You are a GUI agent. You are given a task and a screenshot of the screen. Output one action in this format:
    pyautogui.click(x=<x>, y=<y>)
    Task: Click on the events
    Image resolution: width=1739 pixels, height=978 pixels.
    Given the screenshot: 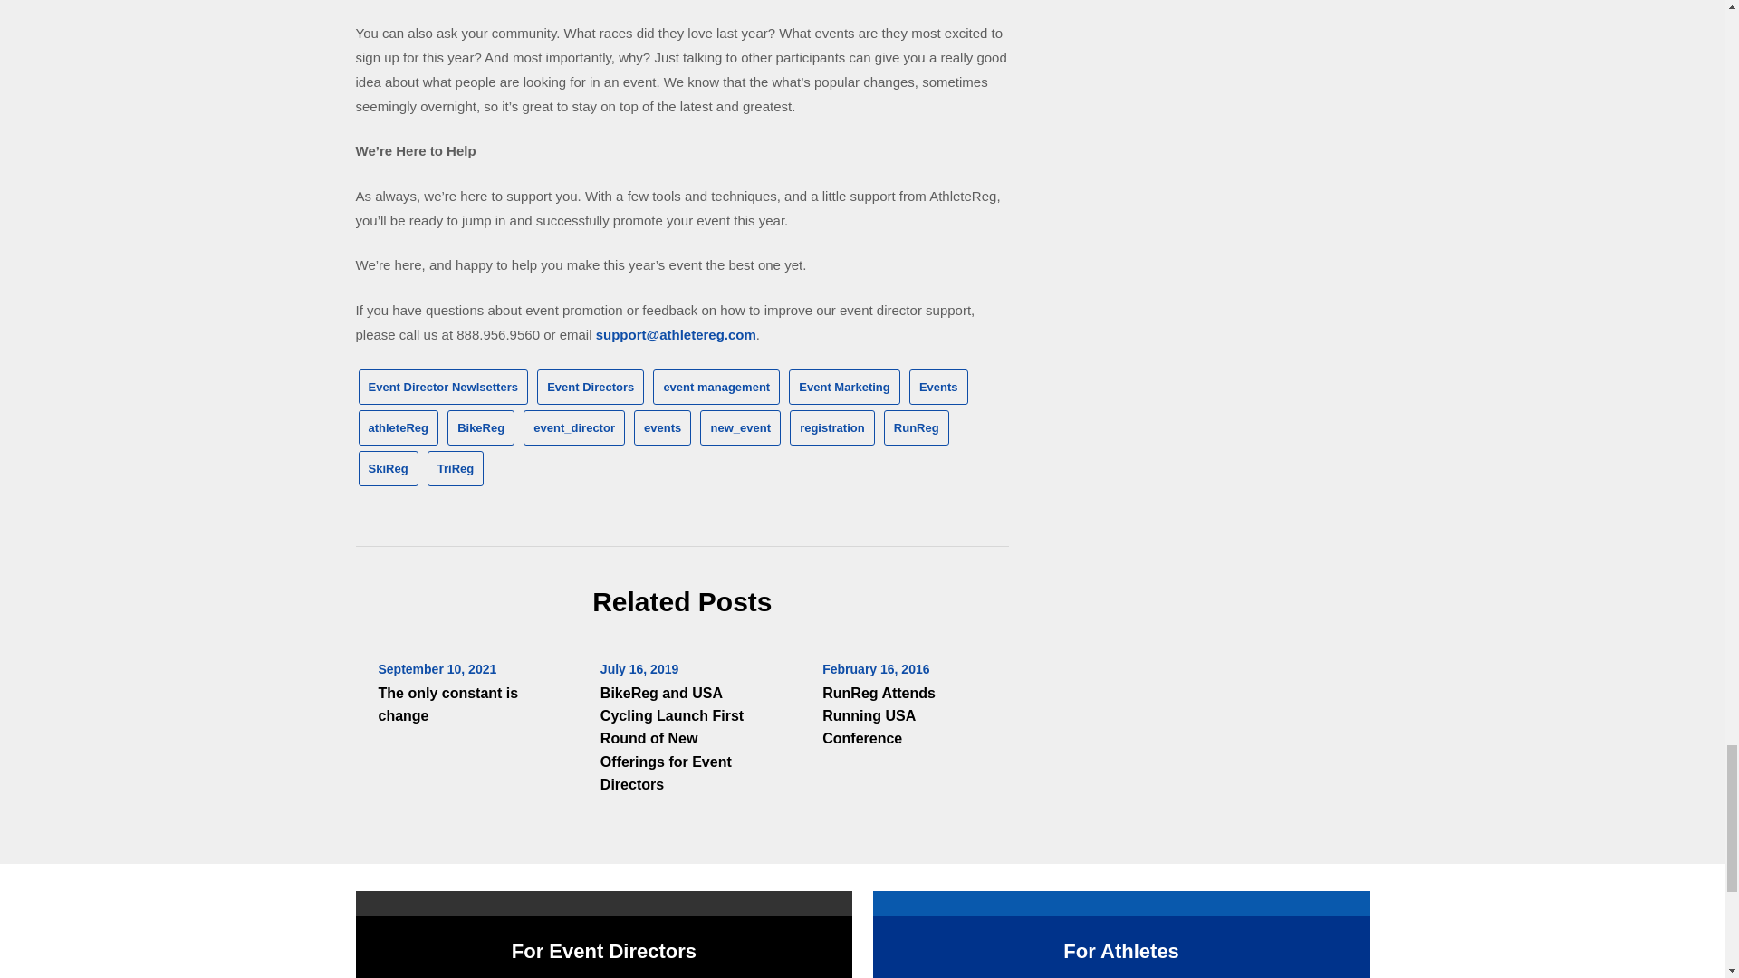 What is the action you would take?
    pyautogui.click(x=662, y=427)
    